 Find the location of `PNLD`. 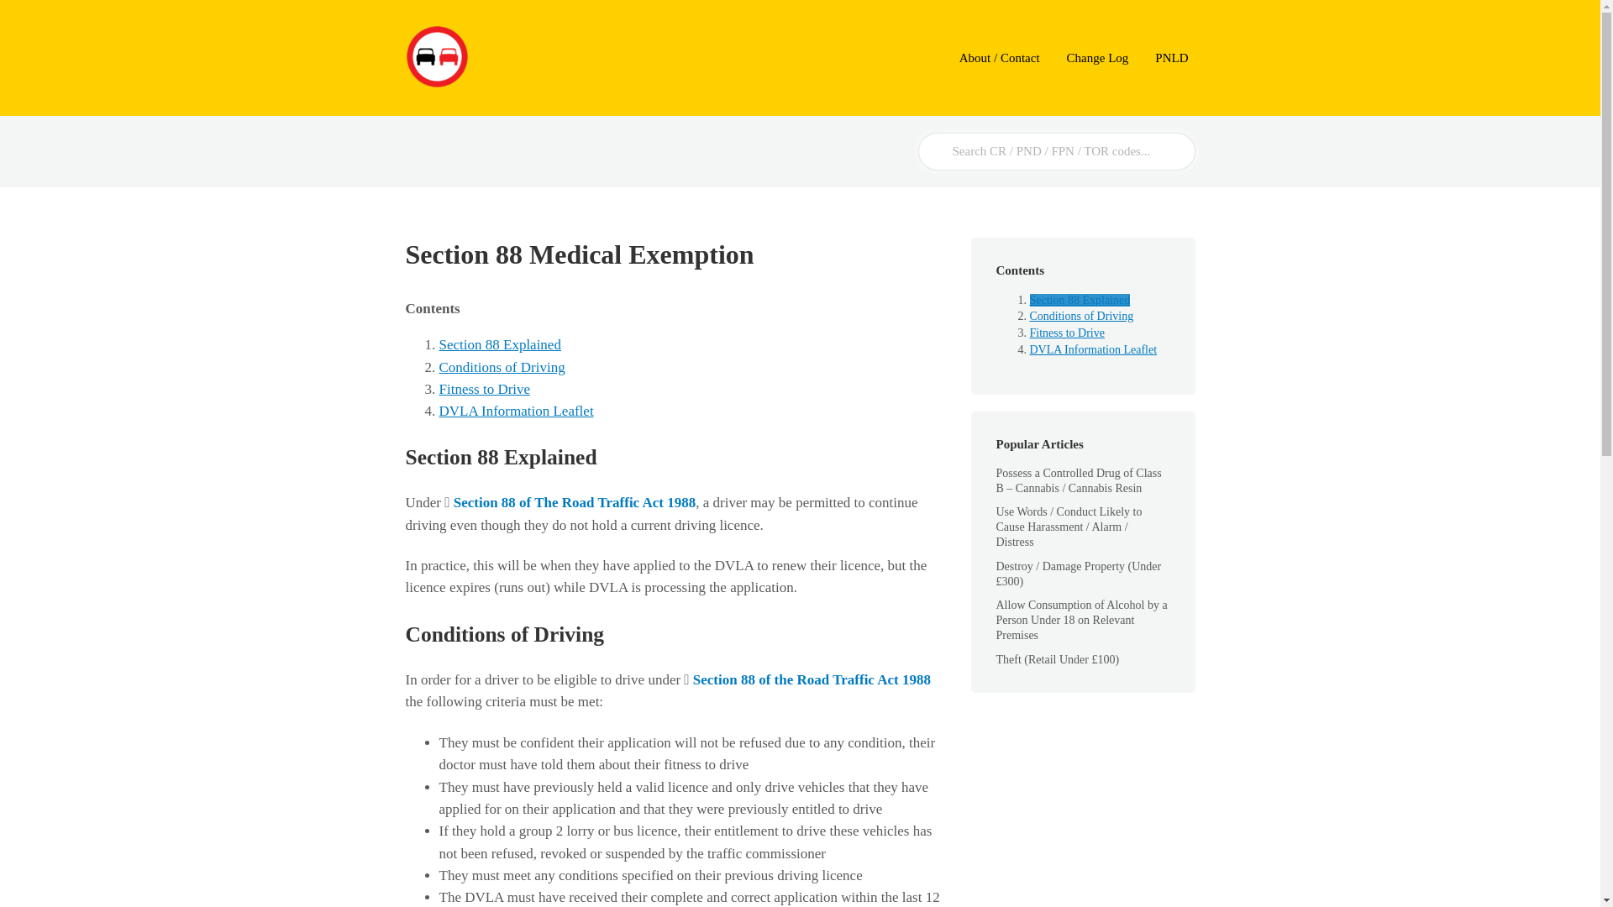

PNLD is located at coordinates (1171, 59).